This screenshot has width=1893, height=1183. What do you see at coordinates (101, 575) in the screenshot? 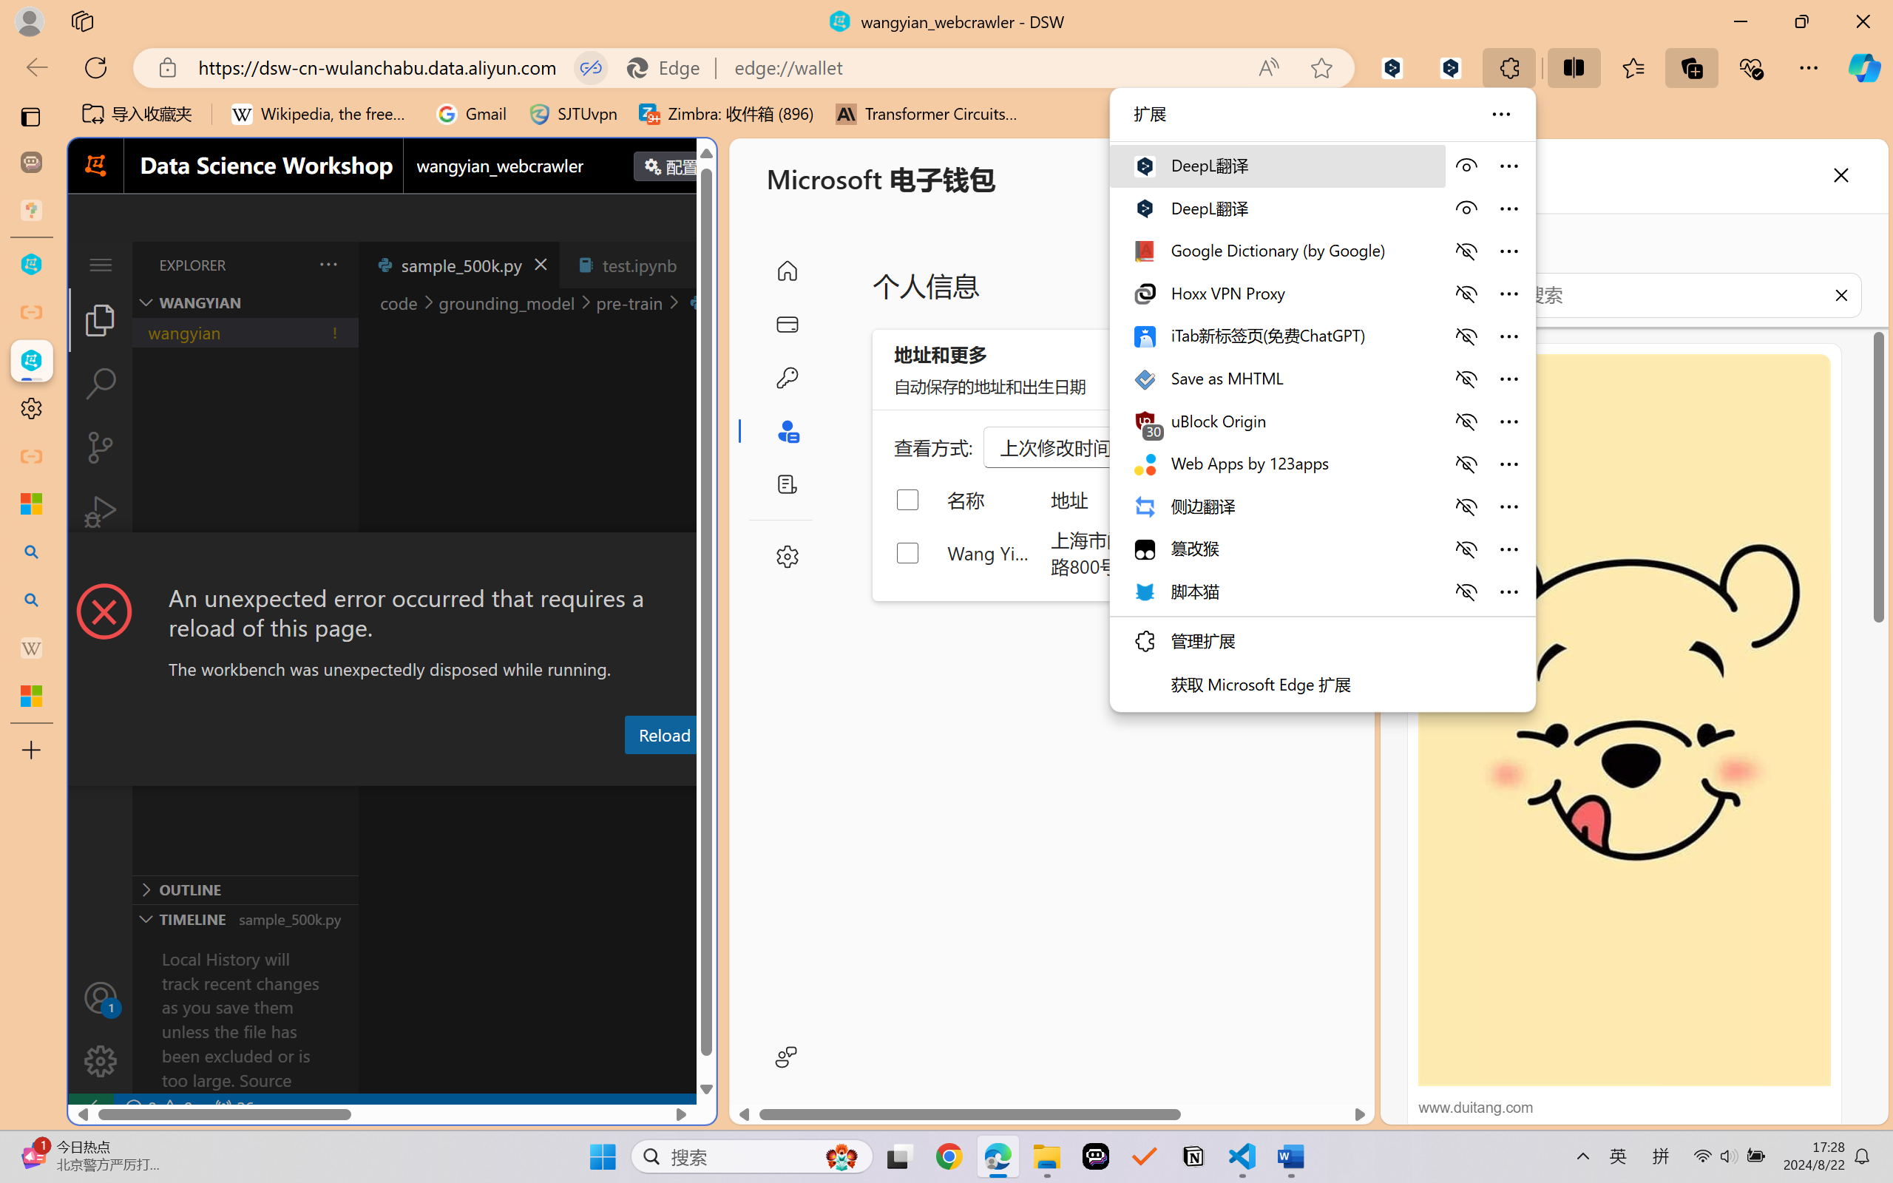
I see `Extensions (Ctrl+Shift+X)` at bounding box center [101, 575].